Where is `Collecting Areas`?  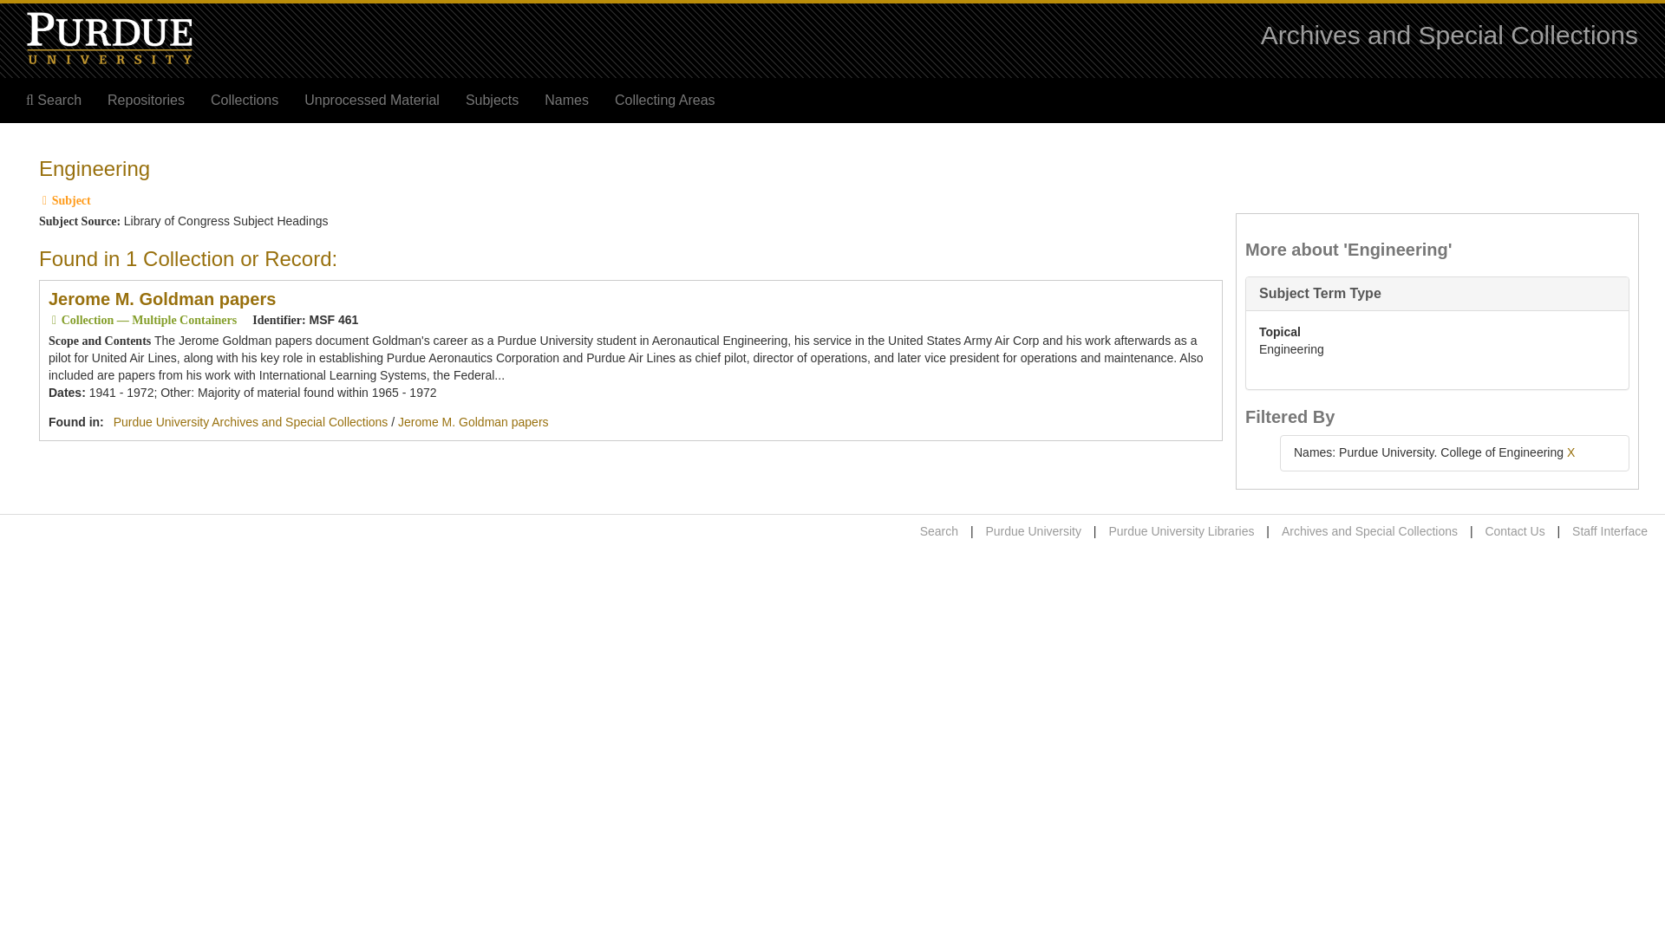
Collecting Areas is located at coordinates (664, 101).